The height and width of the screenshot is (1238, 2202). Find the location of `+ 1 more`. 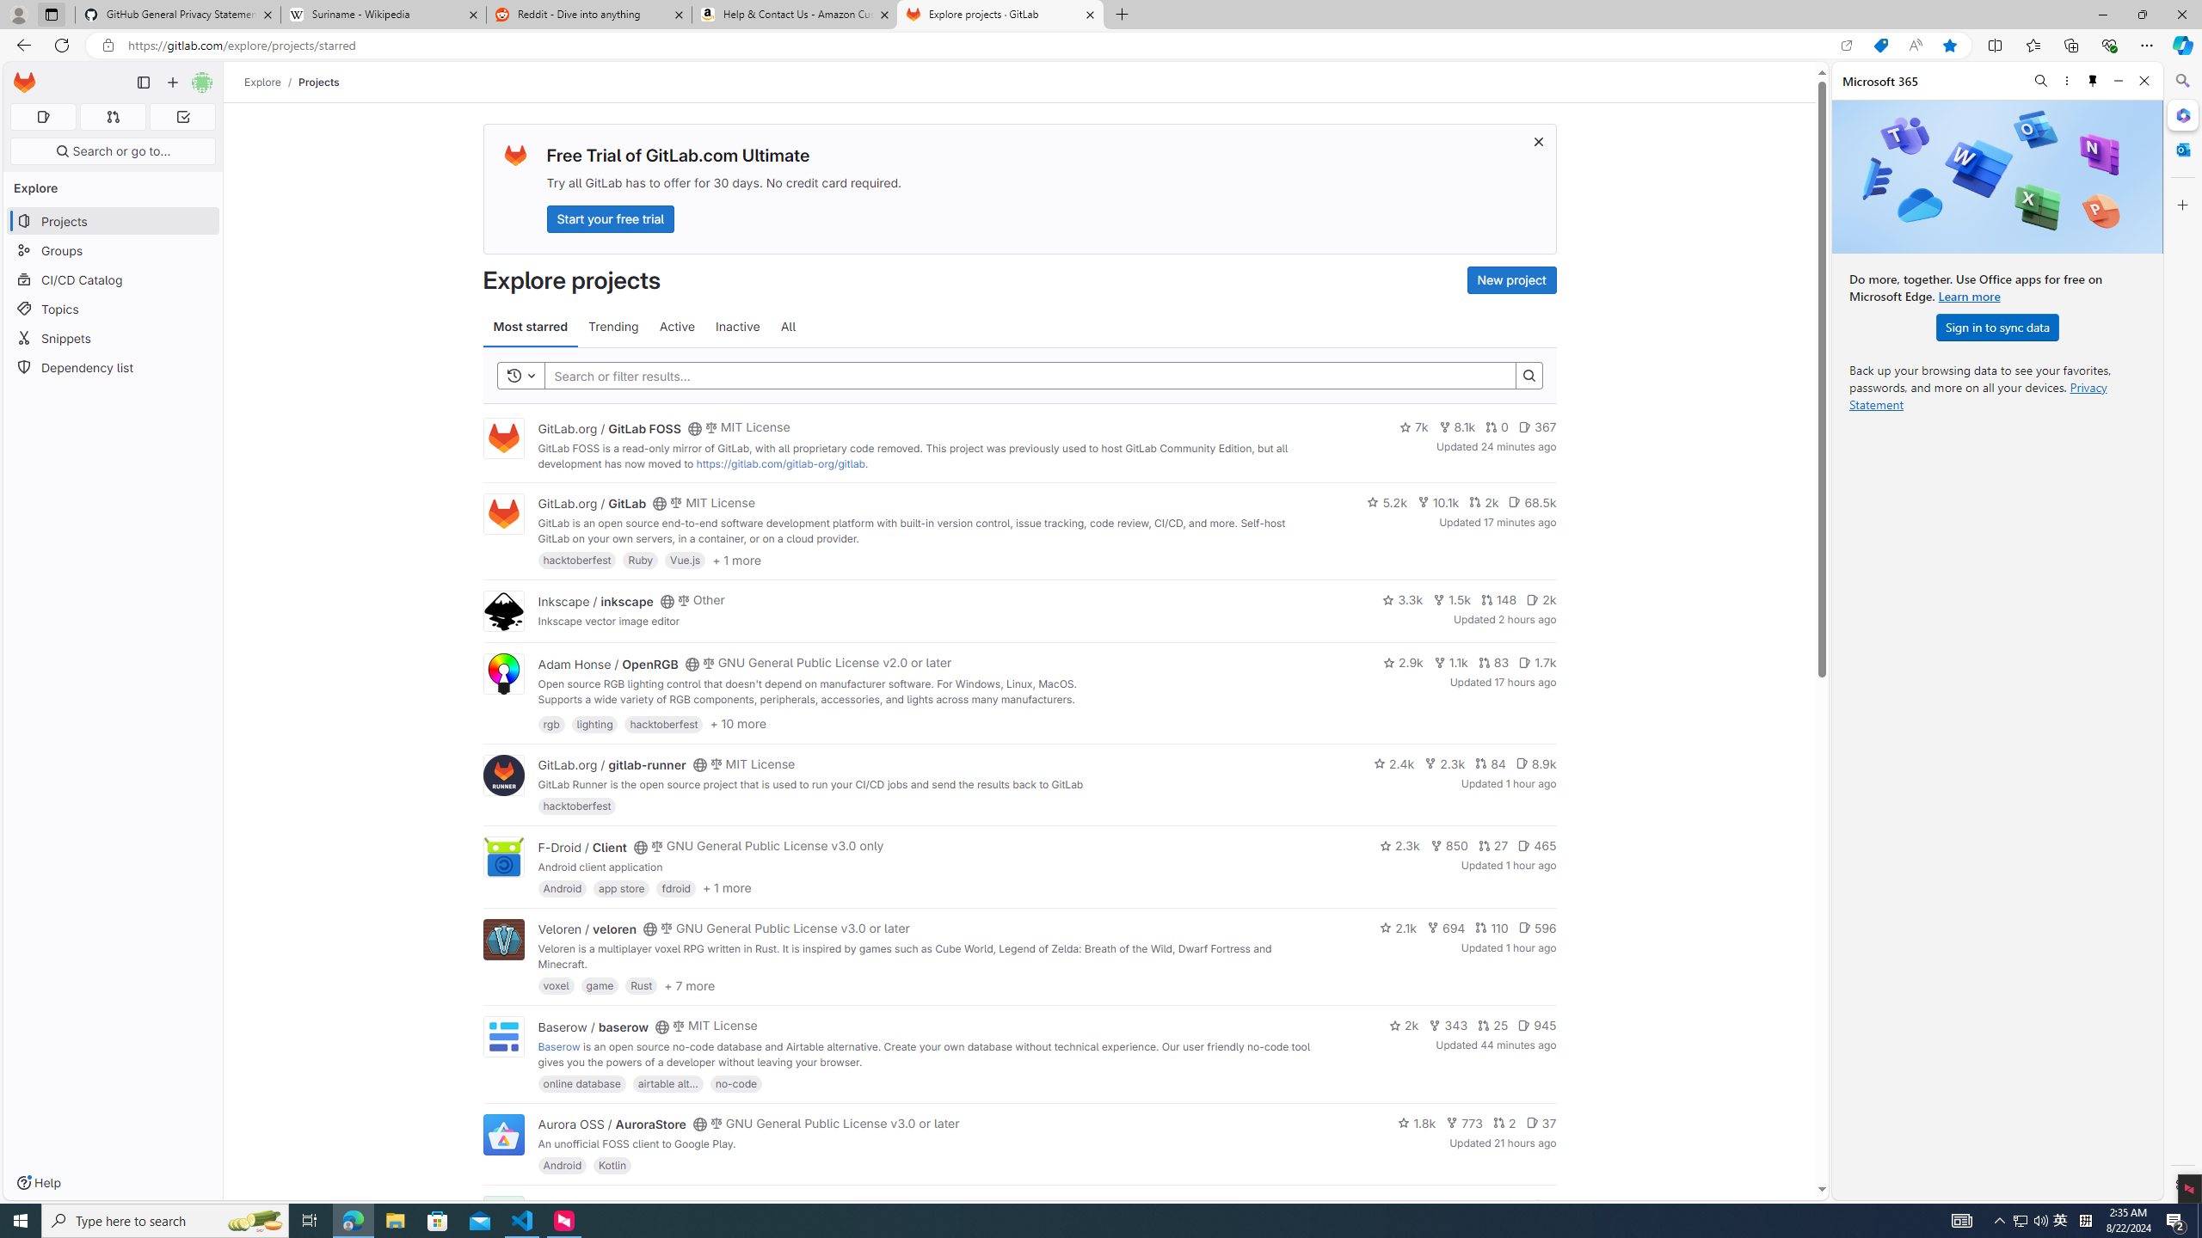

+ 1 more is located at coordinates (726, 888).